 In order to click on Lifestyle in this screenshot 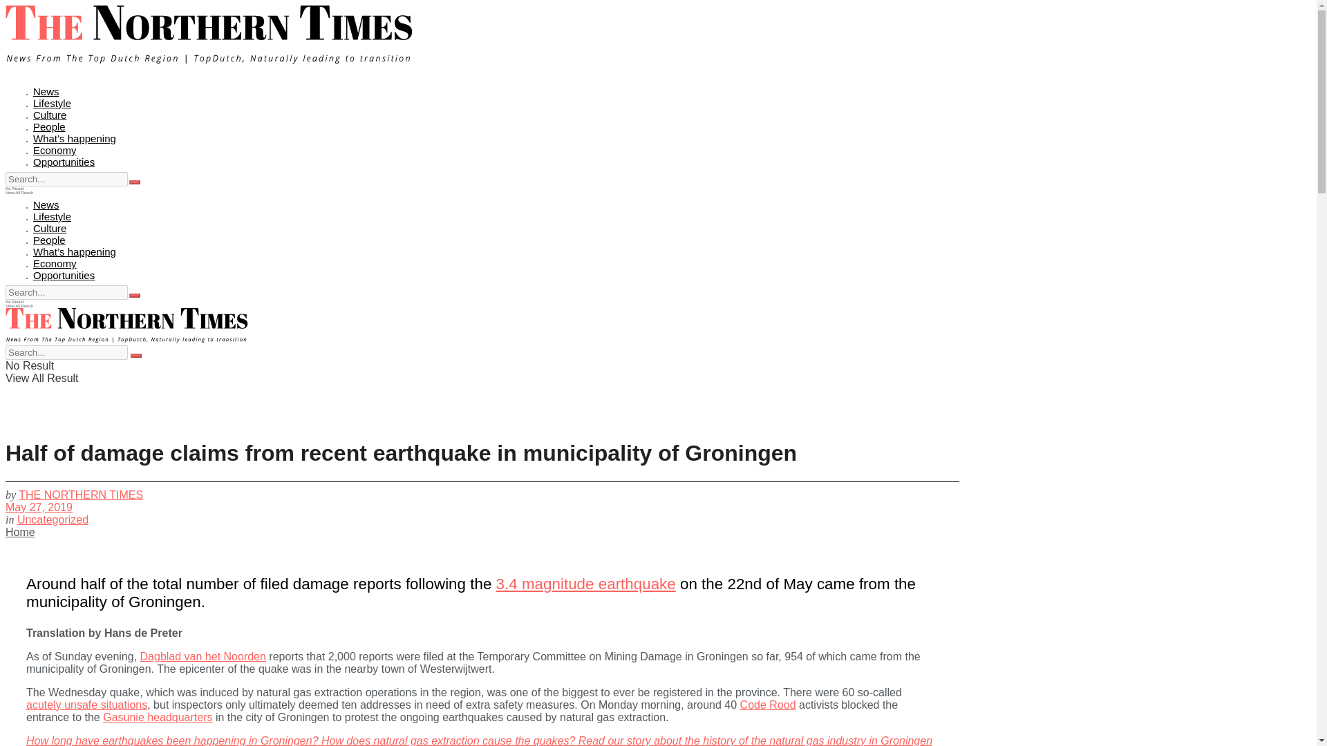, I will do `click(53, 216)`.